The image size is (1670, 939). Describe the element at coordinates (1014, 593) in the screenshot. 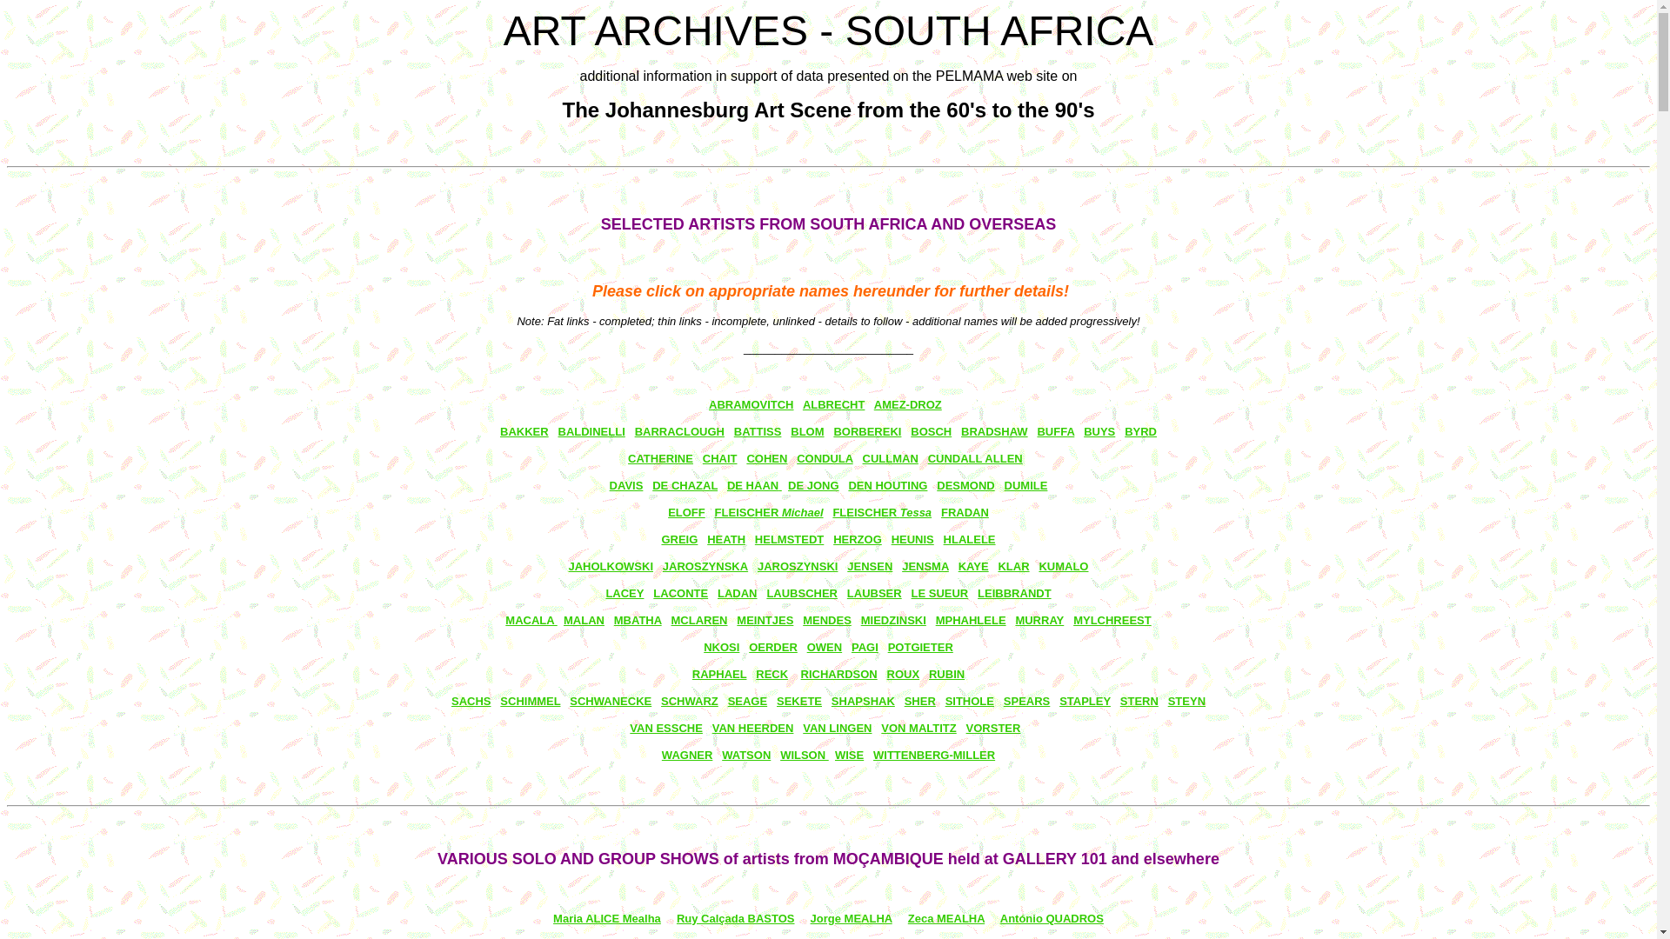

I see `LEIBBRANDT` at that location.